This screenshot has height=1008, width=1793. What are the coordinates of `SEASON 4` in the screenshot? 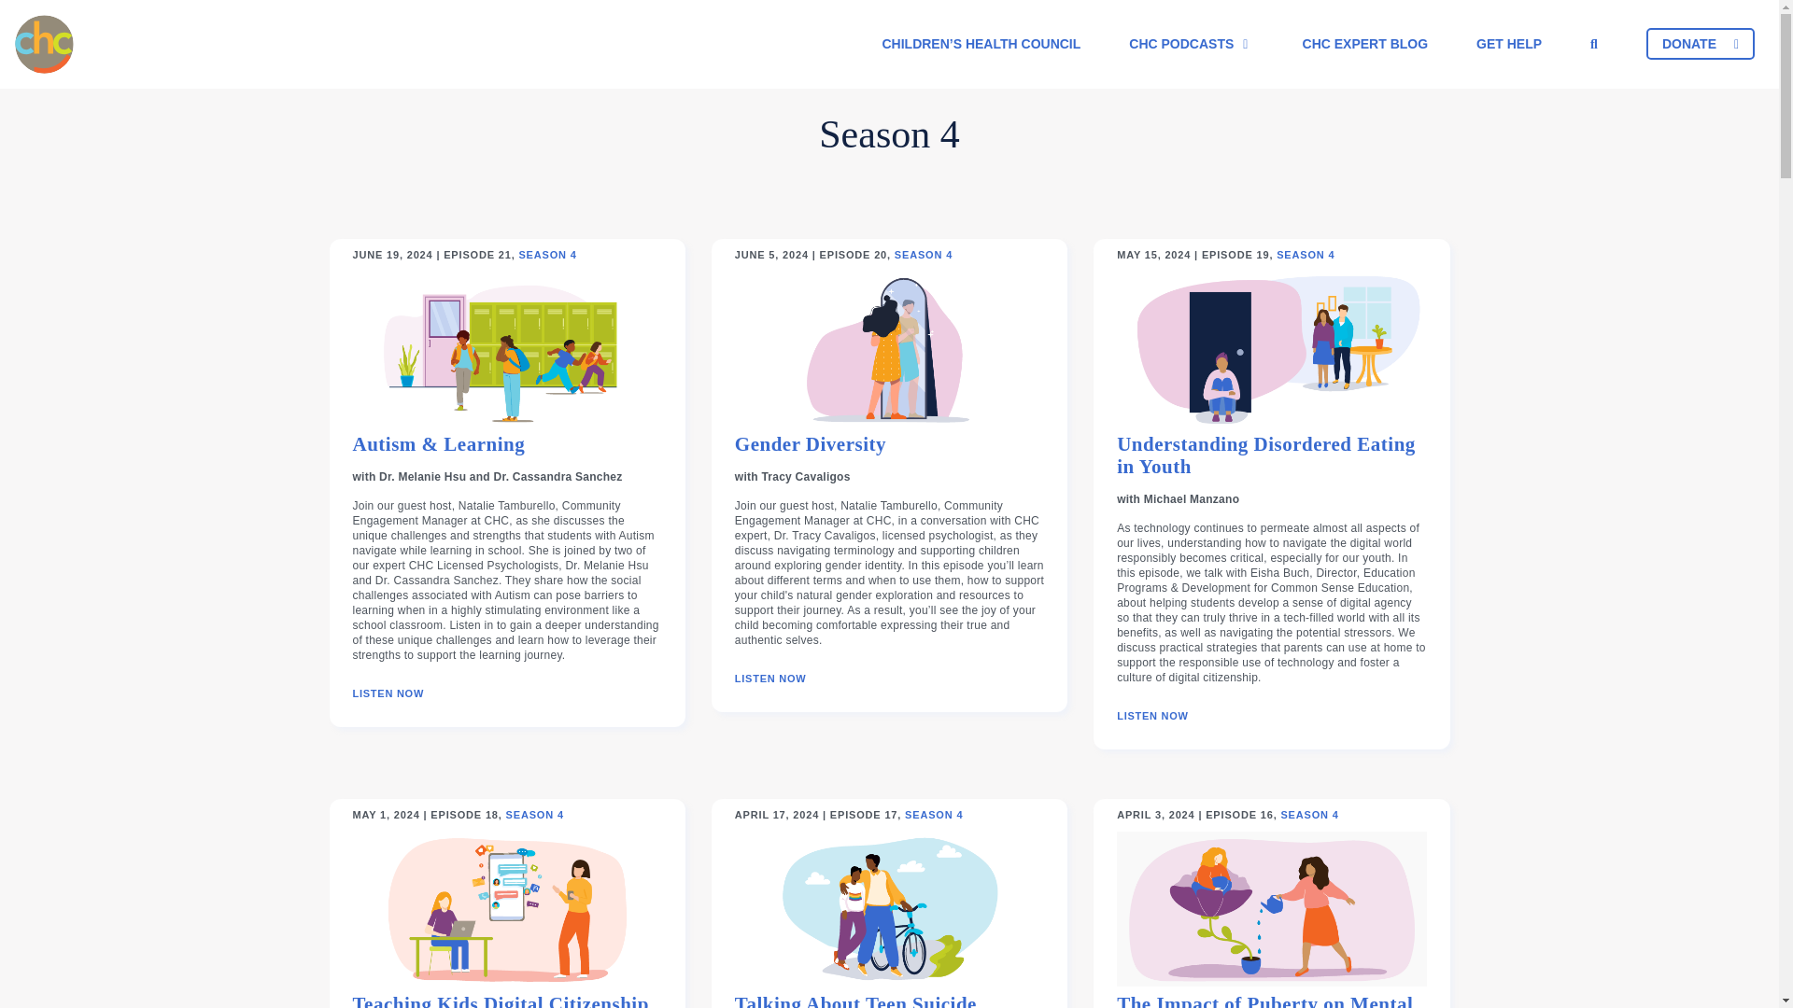 It's located at (1308, 816).